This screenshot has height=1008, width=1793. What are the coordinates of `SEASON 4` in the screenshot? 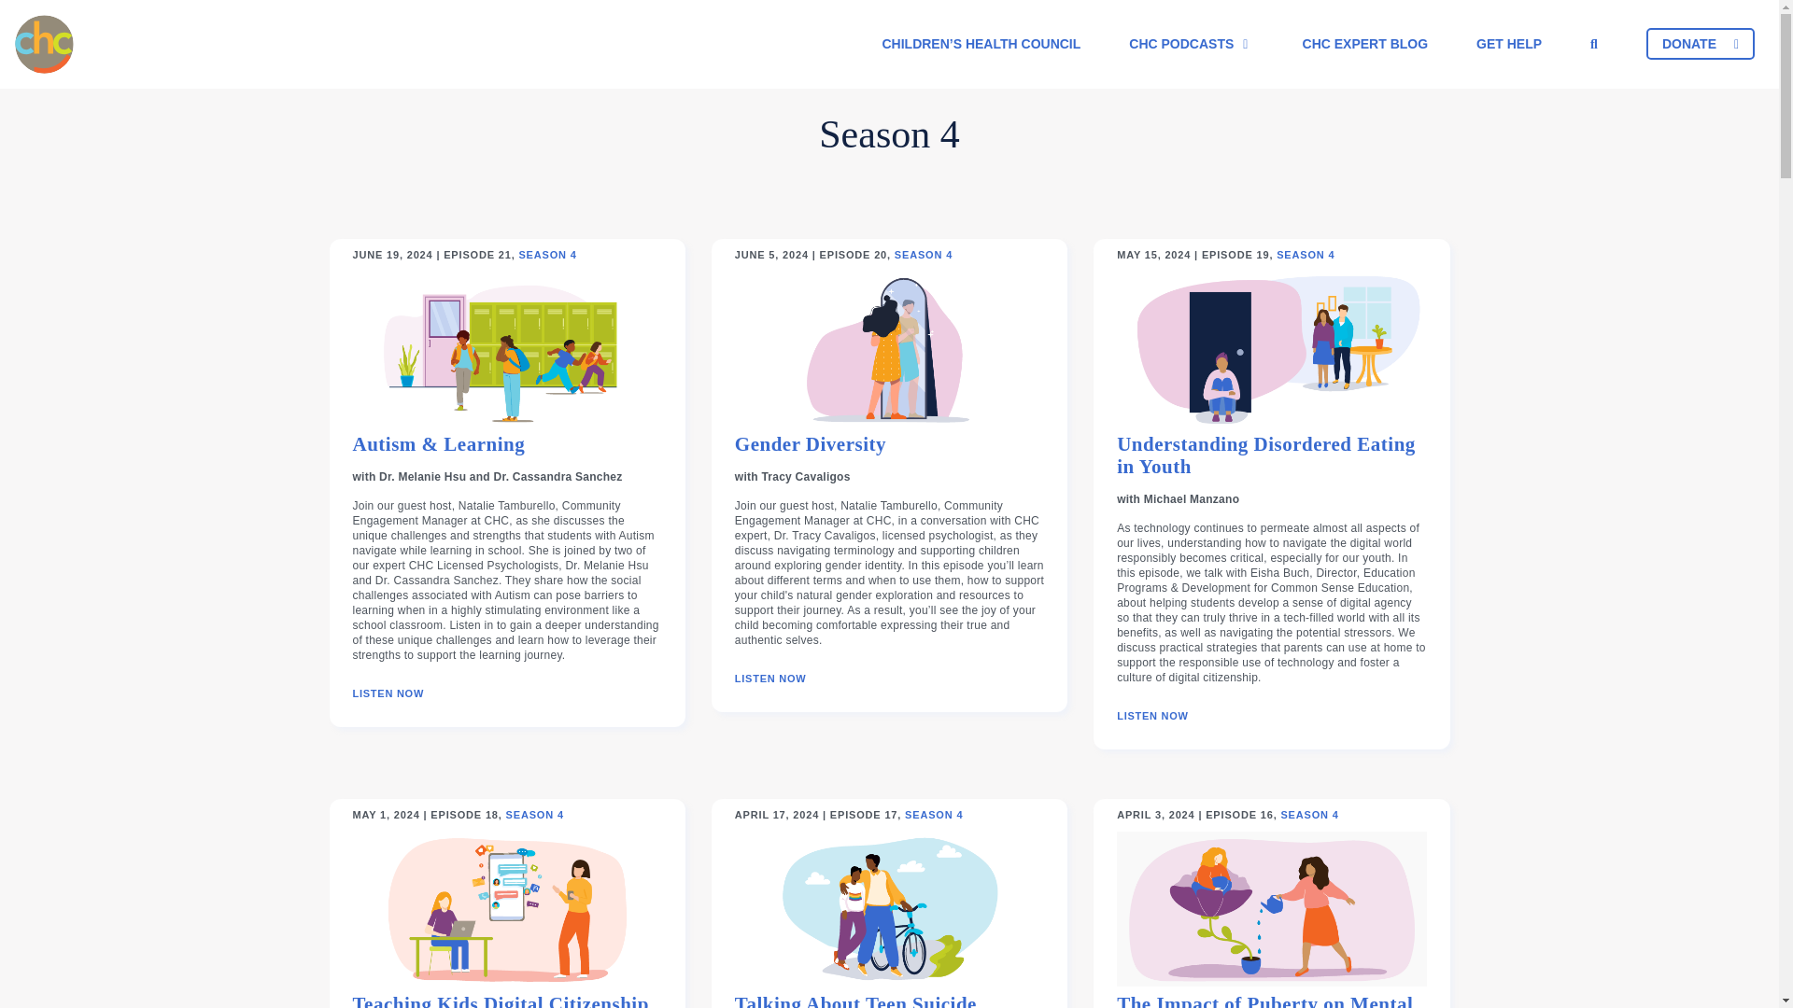 It's located at (1308, 816).